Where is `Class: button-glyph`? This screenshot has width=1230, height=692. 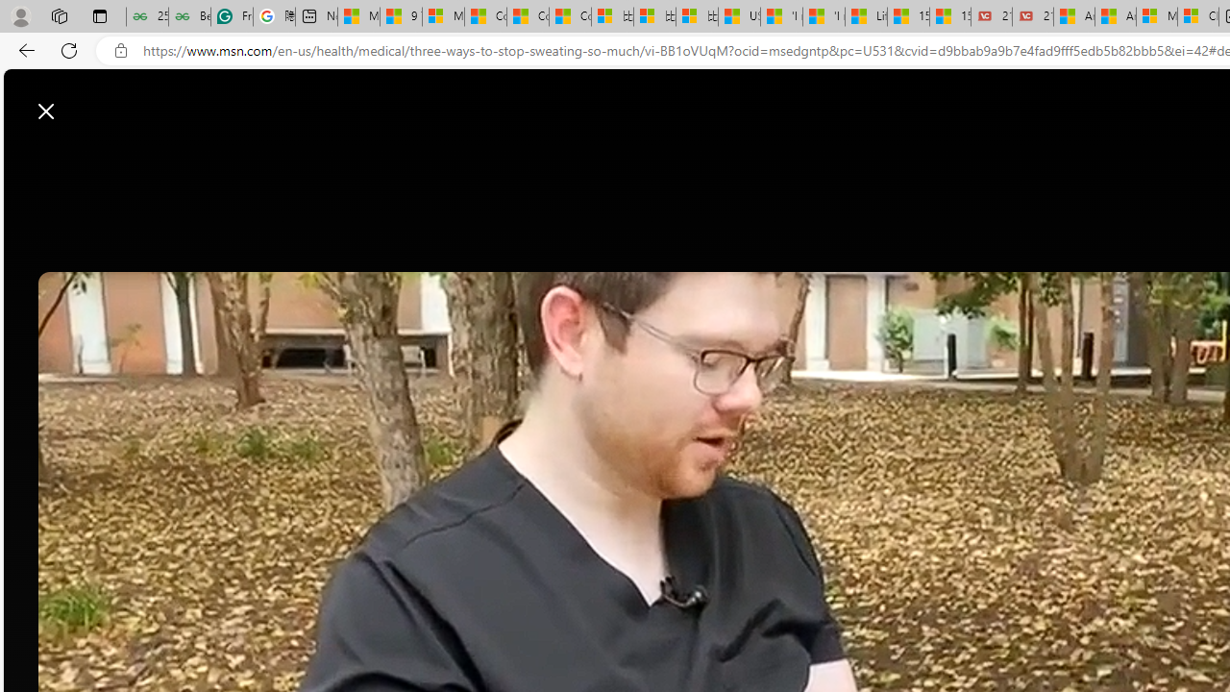 Class: button-glyph is located at coordinates (307, 156).